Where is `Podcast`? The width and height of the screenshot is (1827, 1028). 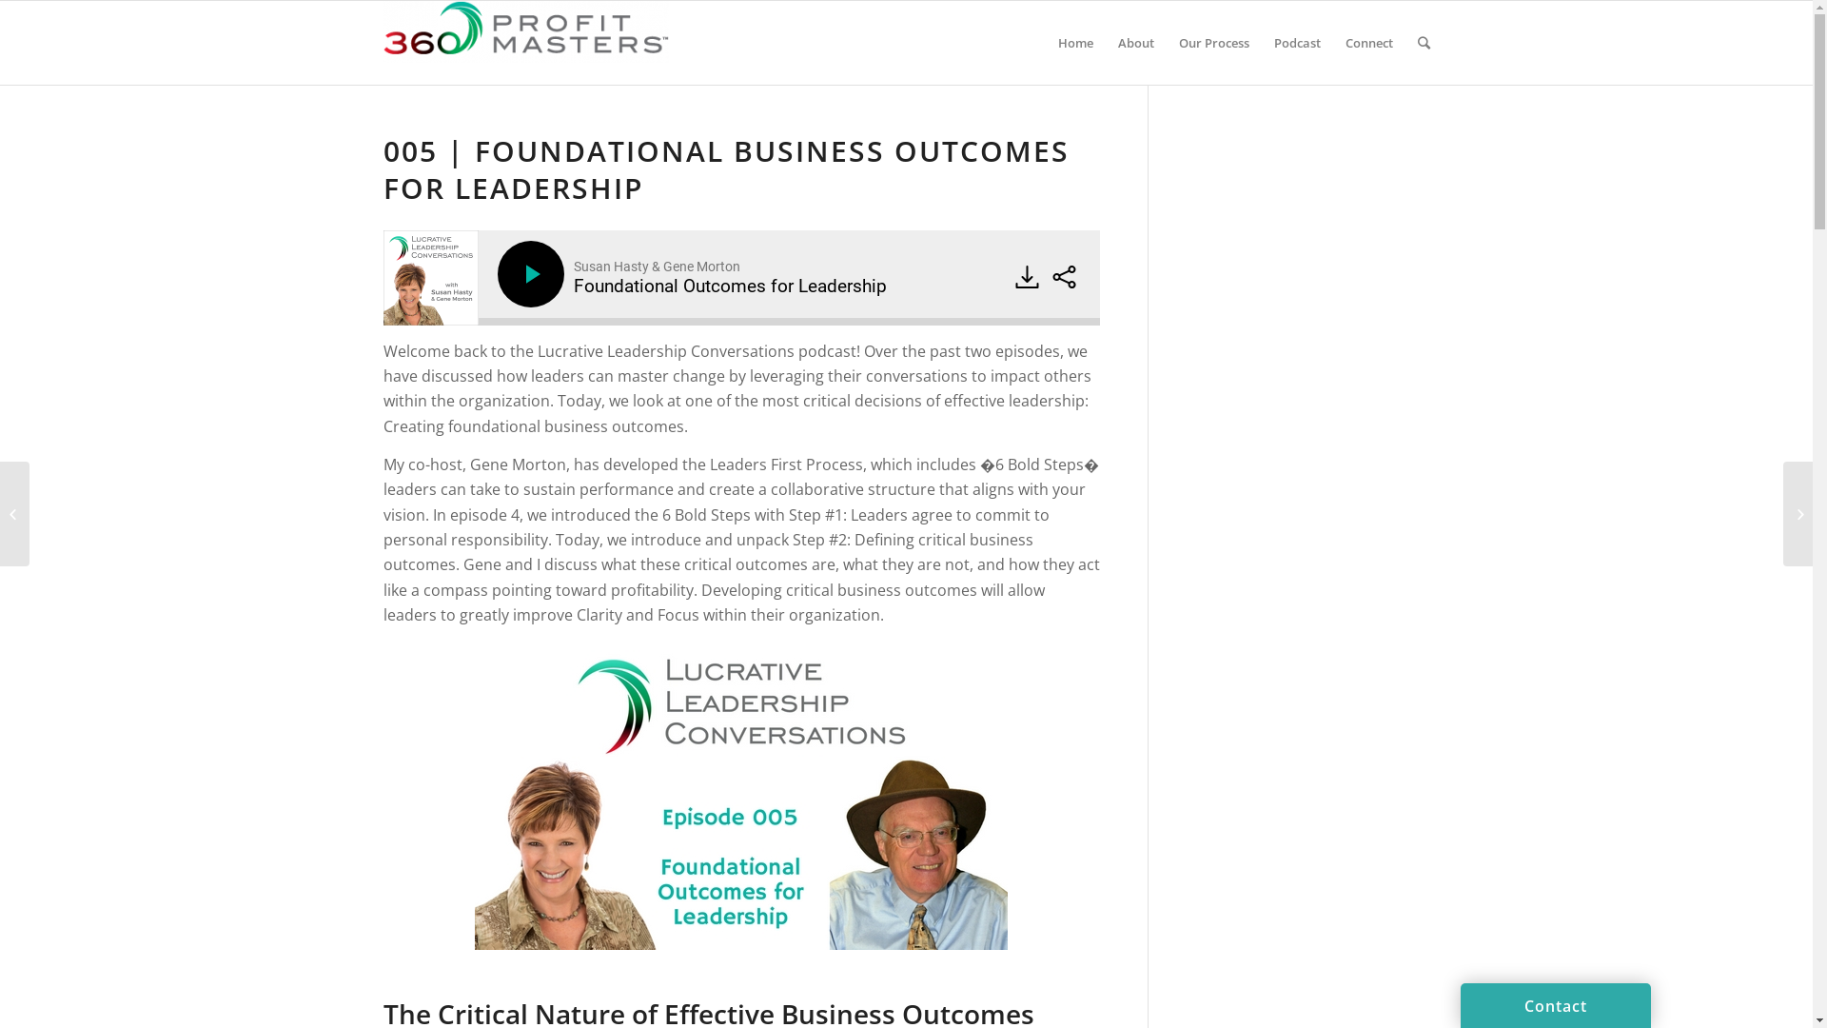 Podcast is located at coordinates (1298, 43).